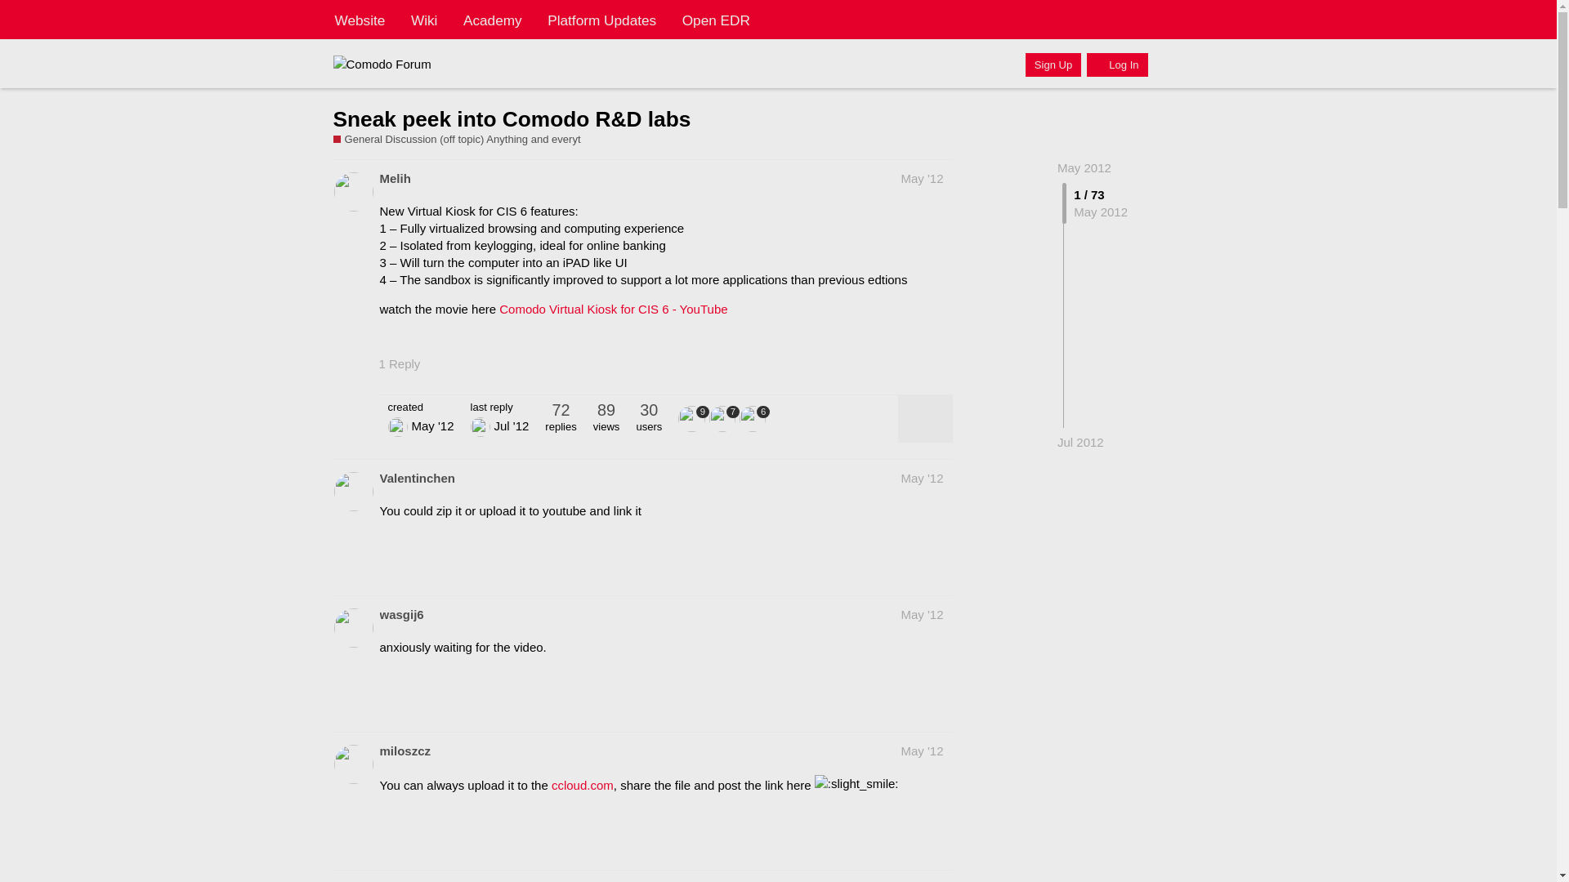 This screenshot has width=1569, height=882. What do you see at coordinates (724, 418) in the screenshot?
I see `7` at bounding box center [724, 418].